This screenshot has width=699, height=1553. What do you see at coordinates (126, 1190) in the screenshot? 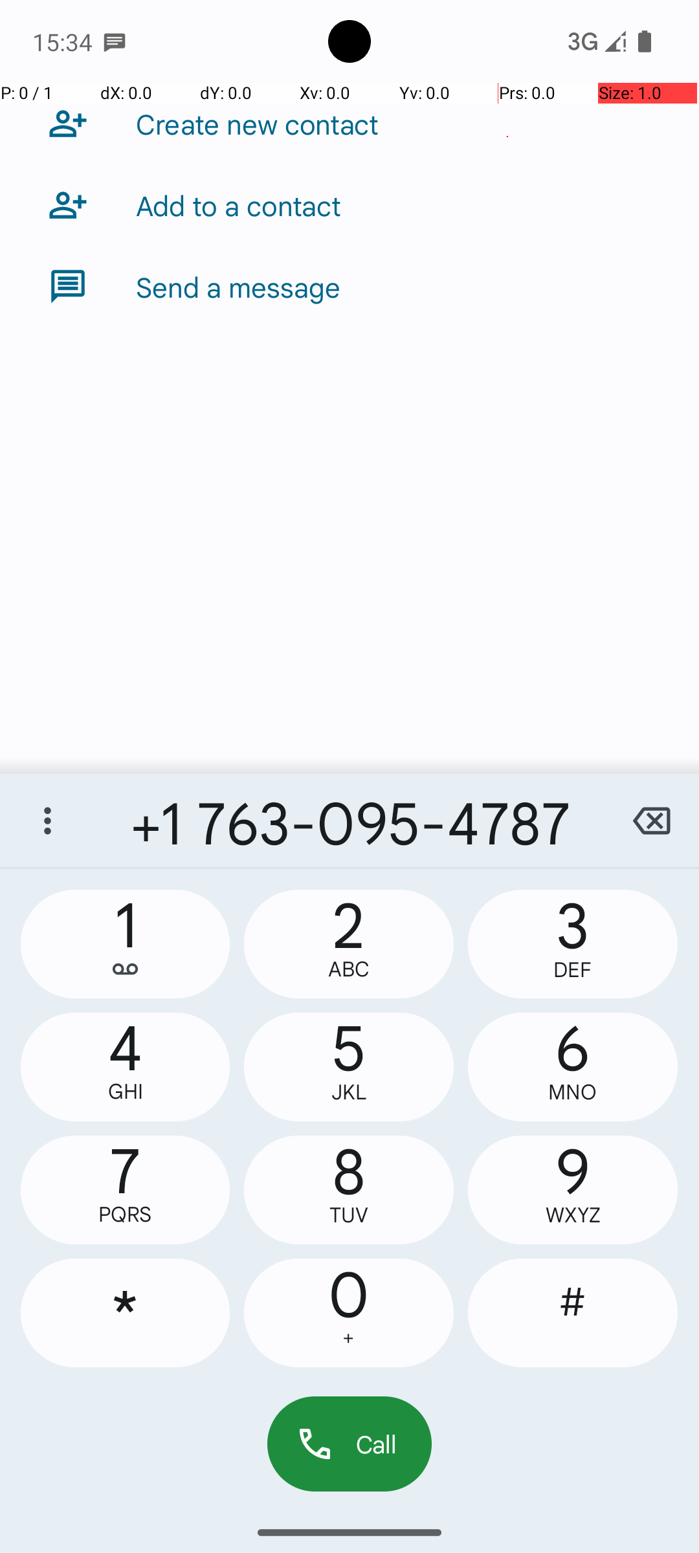
I see `7,PQRS` at bounding box center [126, 1190].